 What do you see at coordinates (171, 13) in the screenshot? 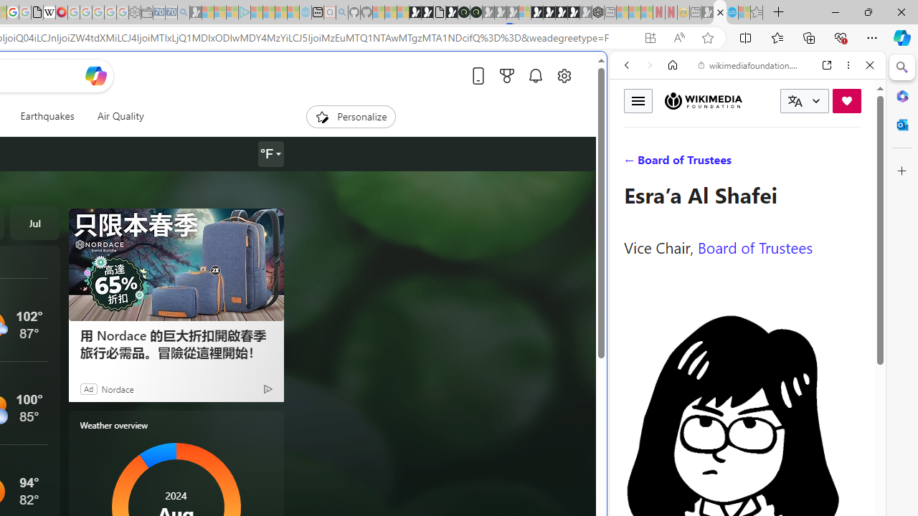
I see `Cheap Car Rentals - Save70.com - Sleeping` at bounding box center [171, 13].